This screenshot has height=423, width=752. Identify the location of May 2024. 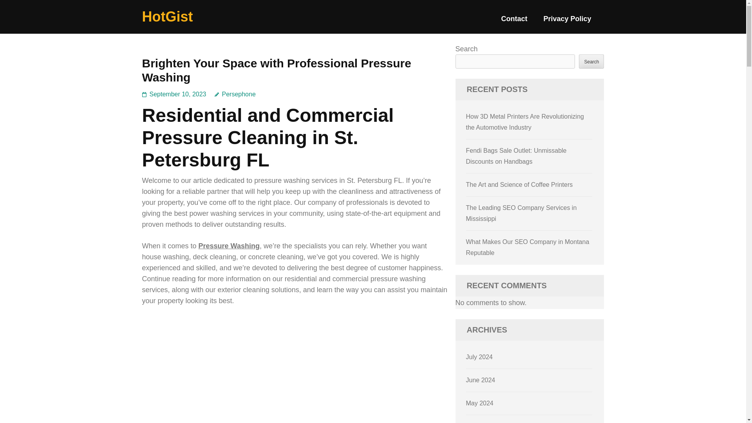
(479, 403).